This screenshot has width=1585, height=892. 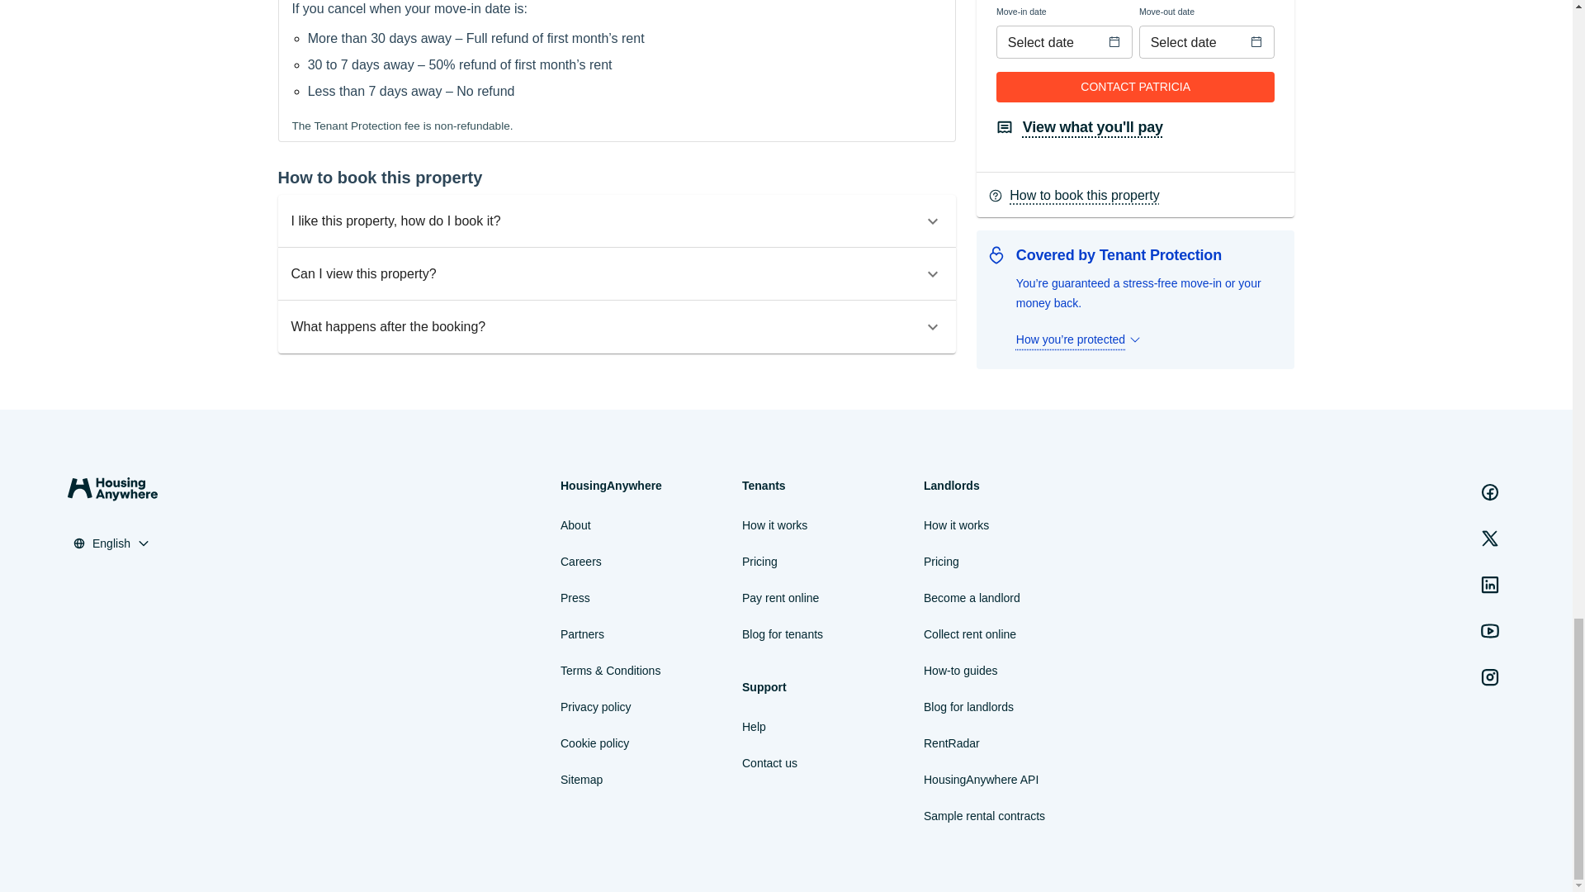 What do you see at coordinates (575, 597) in the screenshot?
I see `Press` at bounding box center [575, 597].